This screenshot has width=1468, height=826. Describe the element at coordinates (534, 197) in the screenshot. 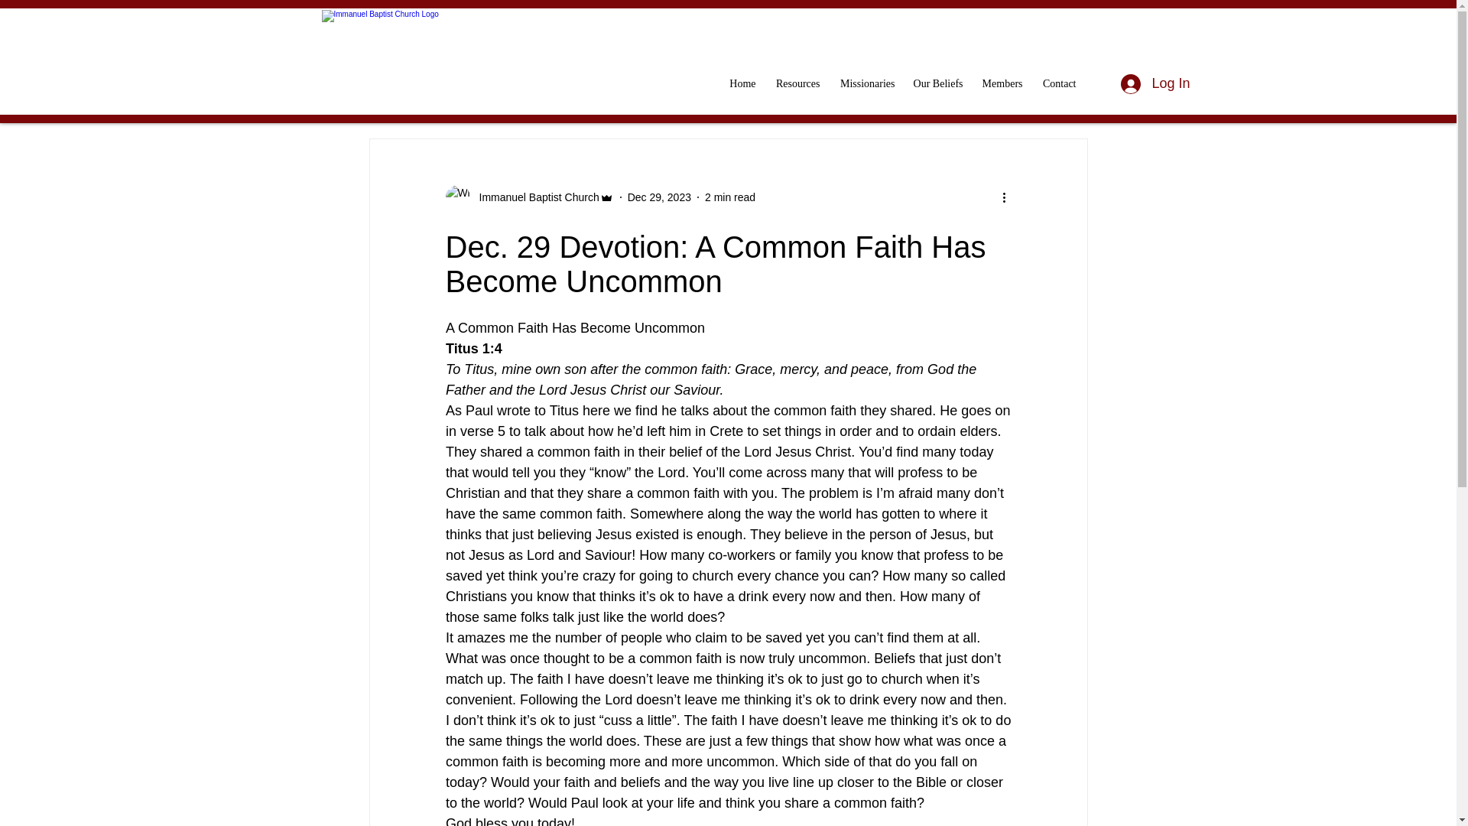

I see `Immanuel Baptist Church` at that location.